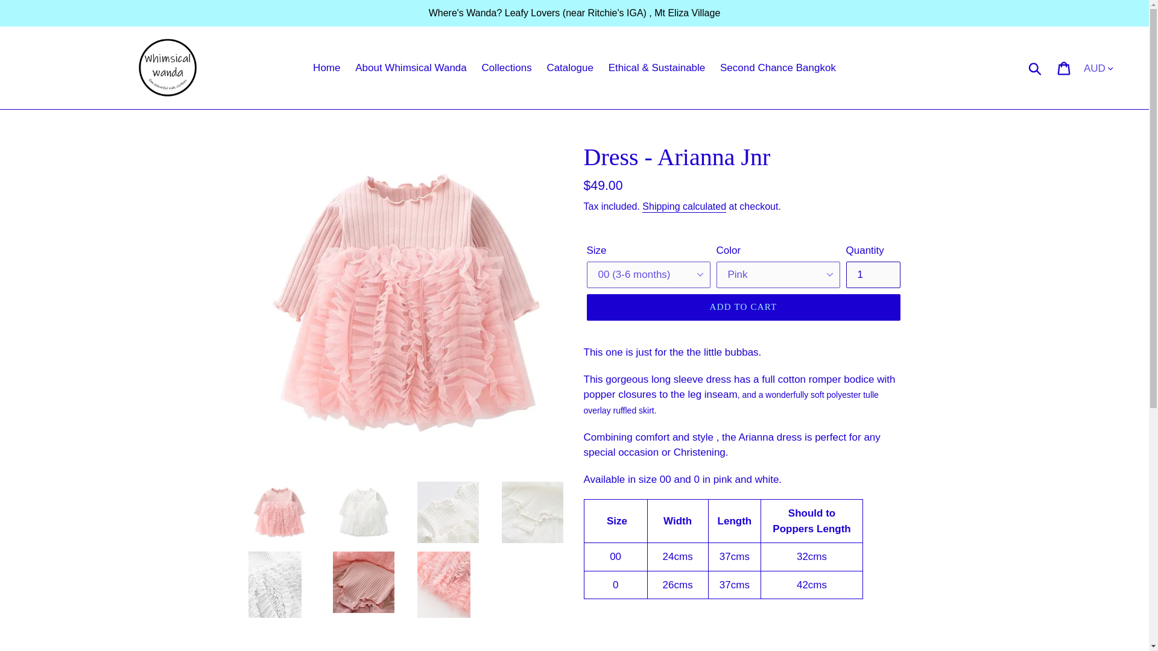  I want to click on 1, so click(872, 275).